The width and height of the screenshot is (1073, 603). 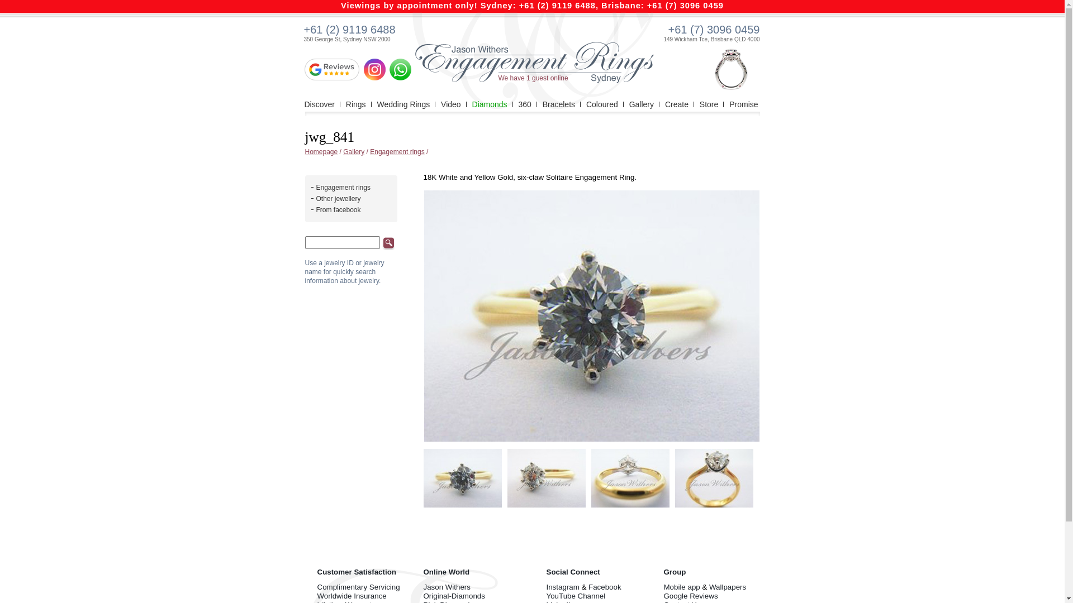 I want to click on Google Reviews, so click(x=332, y=69).